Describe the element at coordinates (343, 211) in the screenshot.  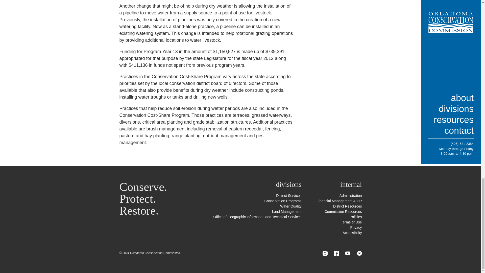
I see `Commission Resources` at that location.